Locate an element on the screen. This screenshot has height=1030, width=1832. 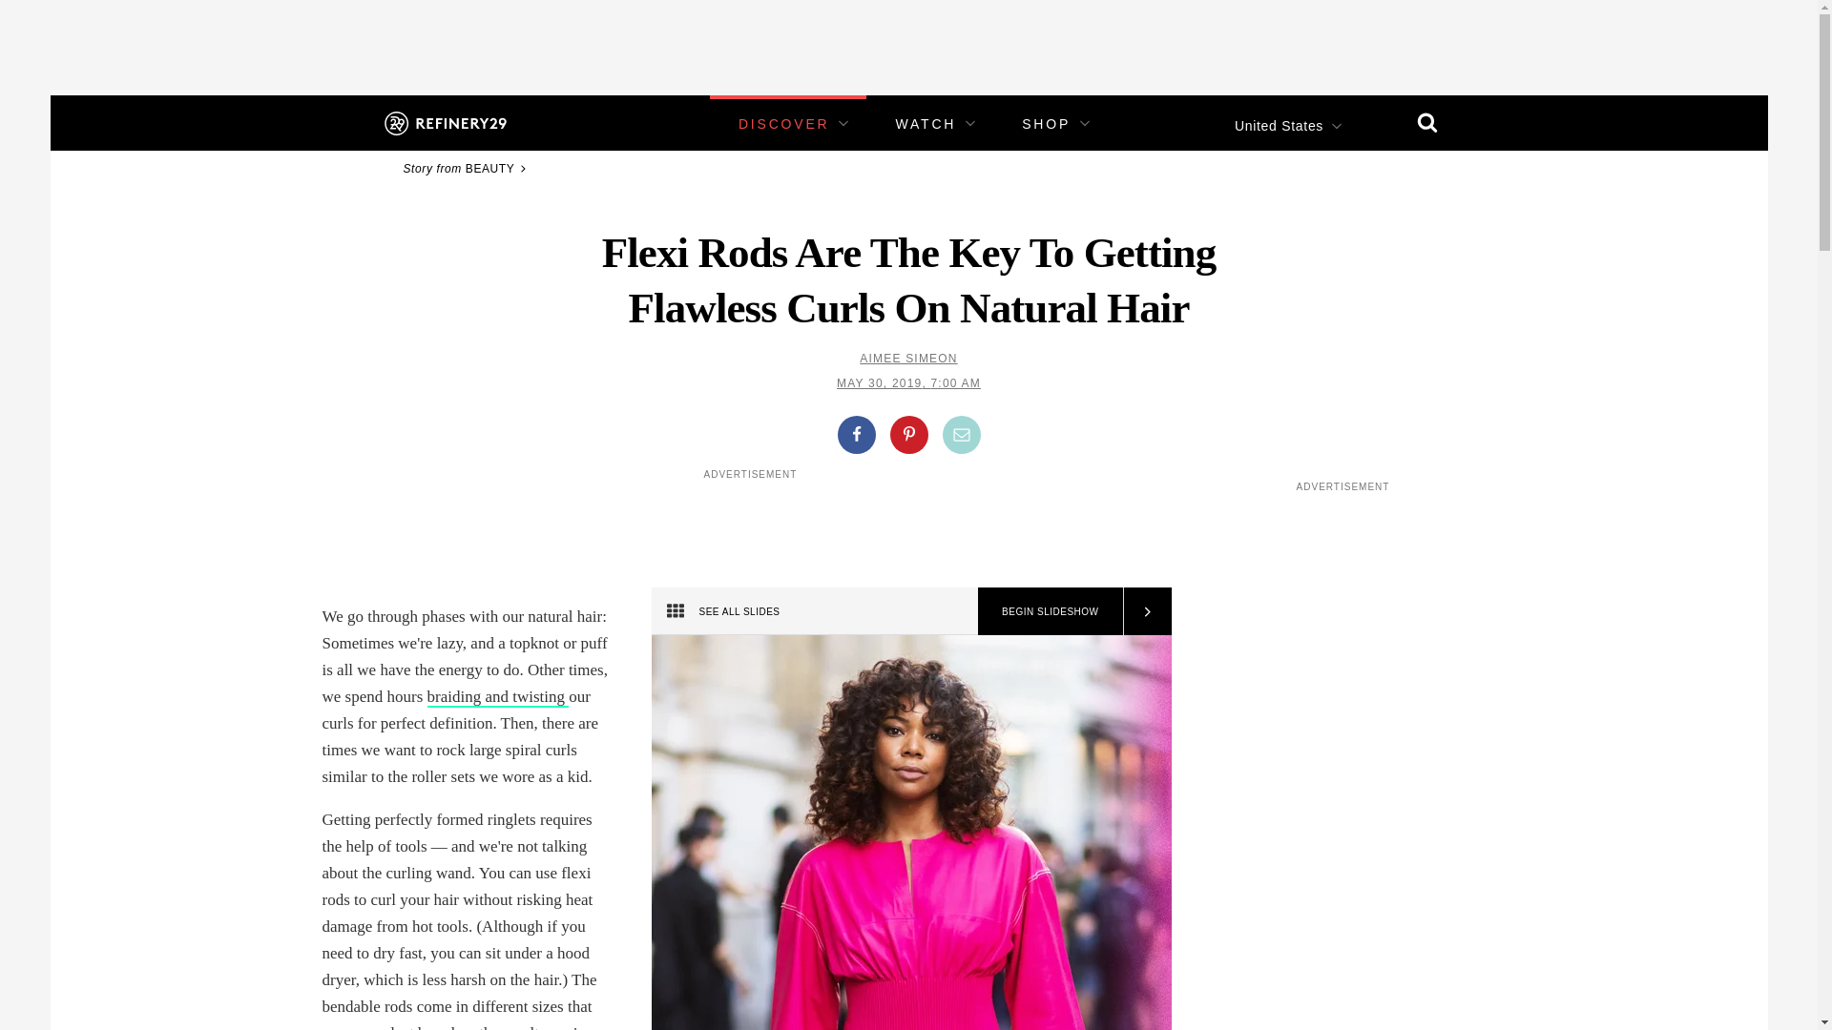
Story from BEAUTY is located at coordinates (467, 168).